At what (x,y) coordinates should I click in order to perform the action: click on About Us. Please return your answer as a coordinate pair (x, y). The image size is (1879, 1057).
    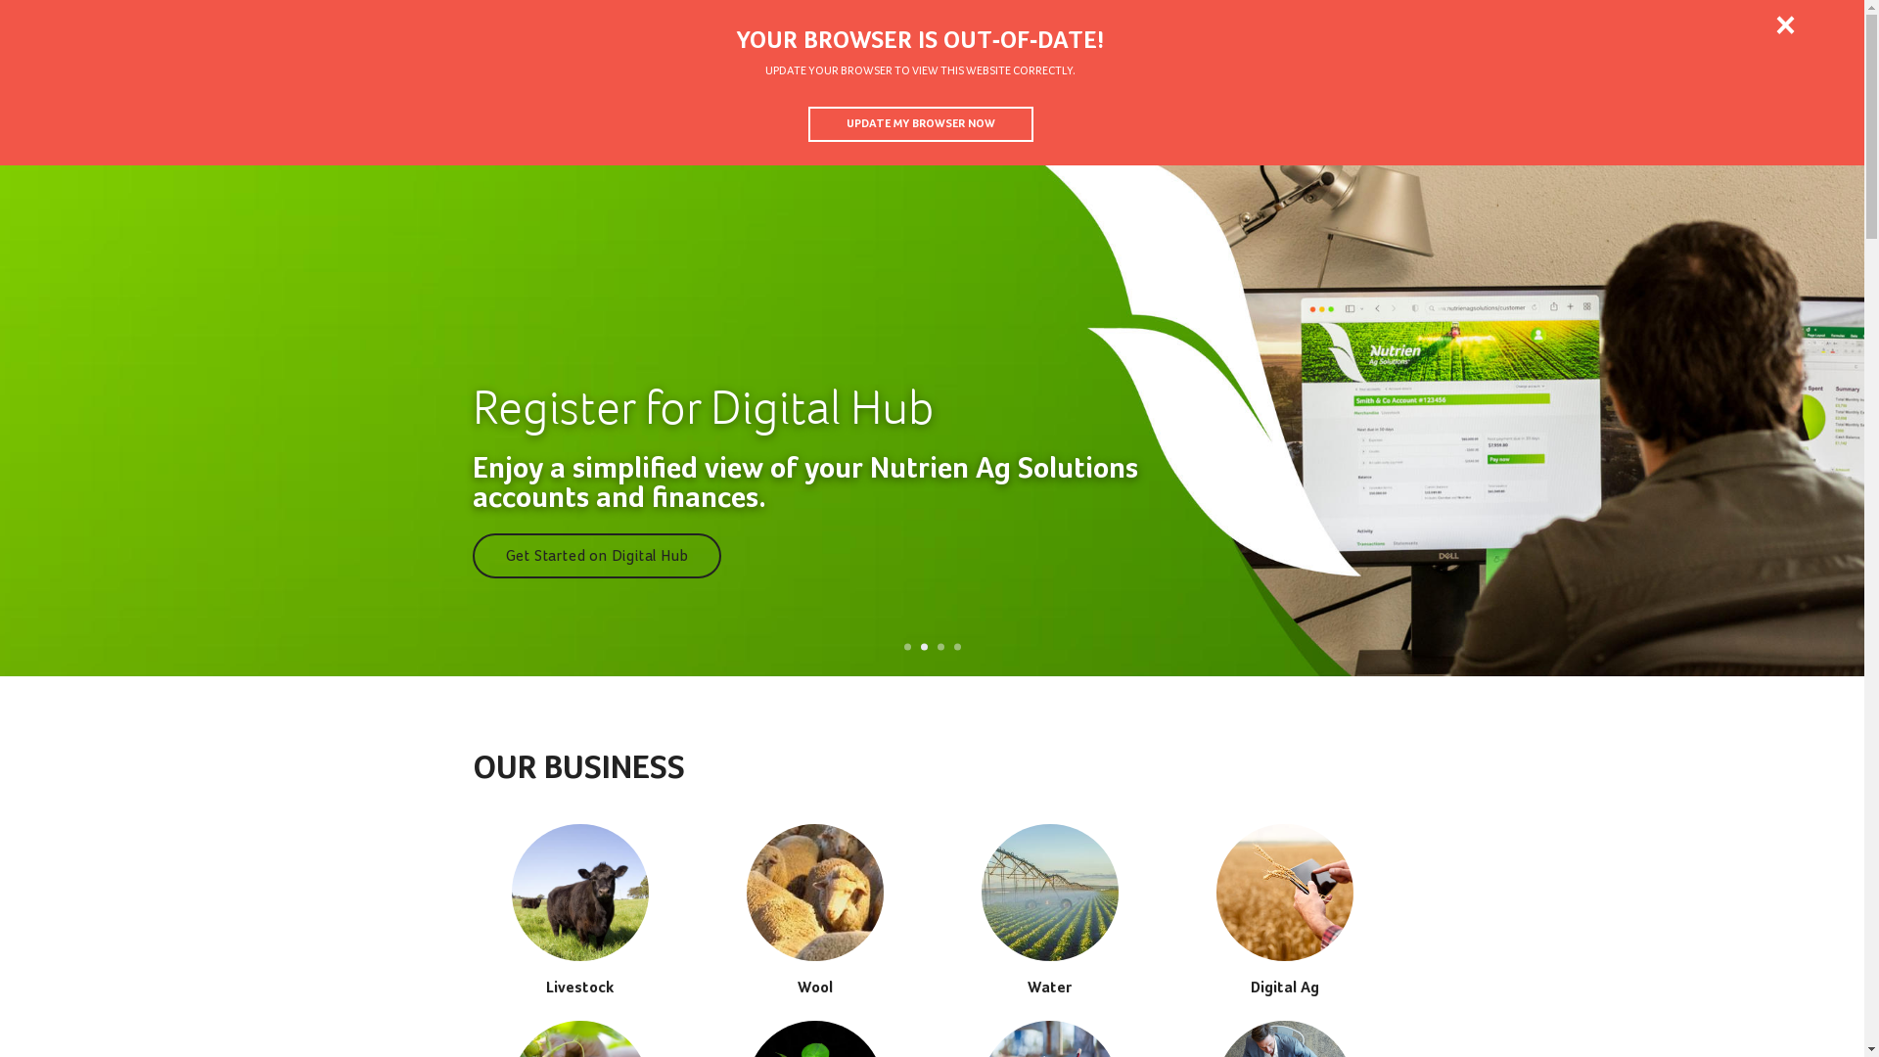
    Looking at the image, I should click on (1427, 24).